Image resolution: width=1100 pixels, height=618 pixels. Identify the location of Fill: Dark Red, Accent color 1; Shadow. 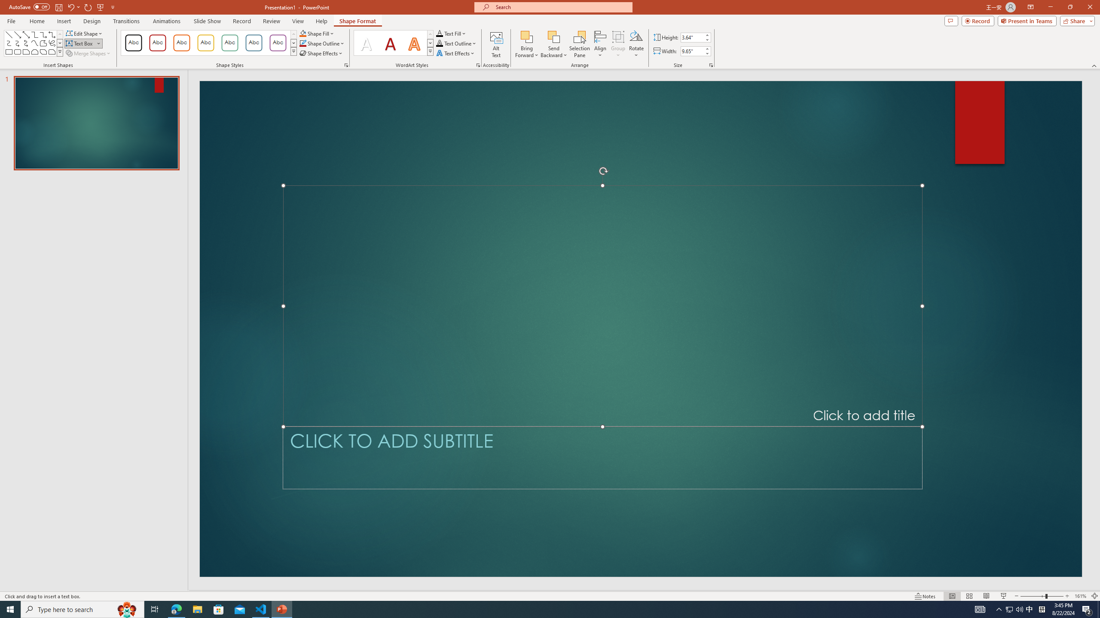
(390, 43).